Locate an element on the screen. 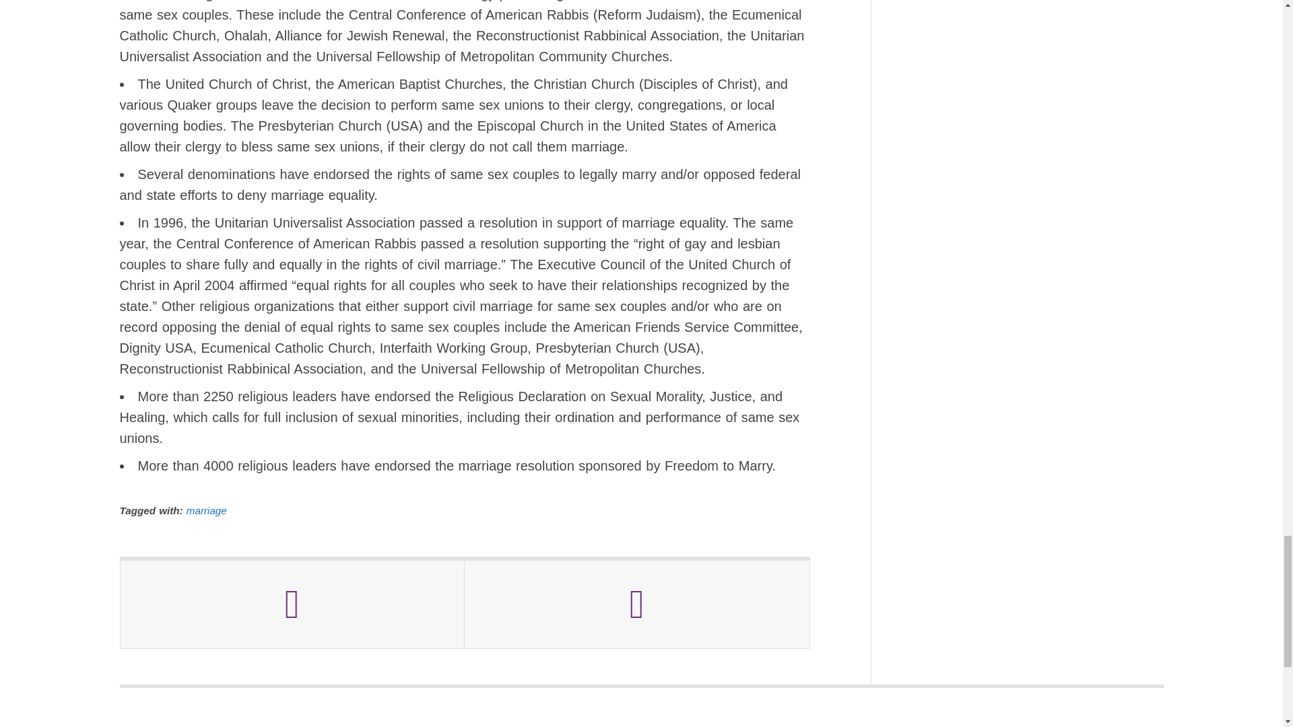 Image resolution: width=1293 pixels, height=727 pixels. Previous Post is located at coordinates (292, 604).